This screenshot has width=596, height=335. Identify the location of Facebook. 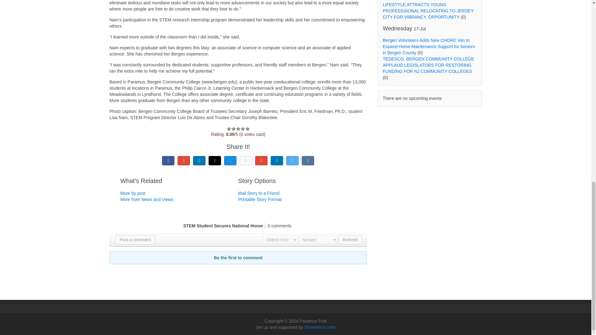
(168, 161).